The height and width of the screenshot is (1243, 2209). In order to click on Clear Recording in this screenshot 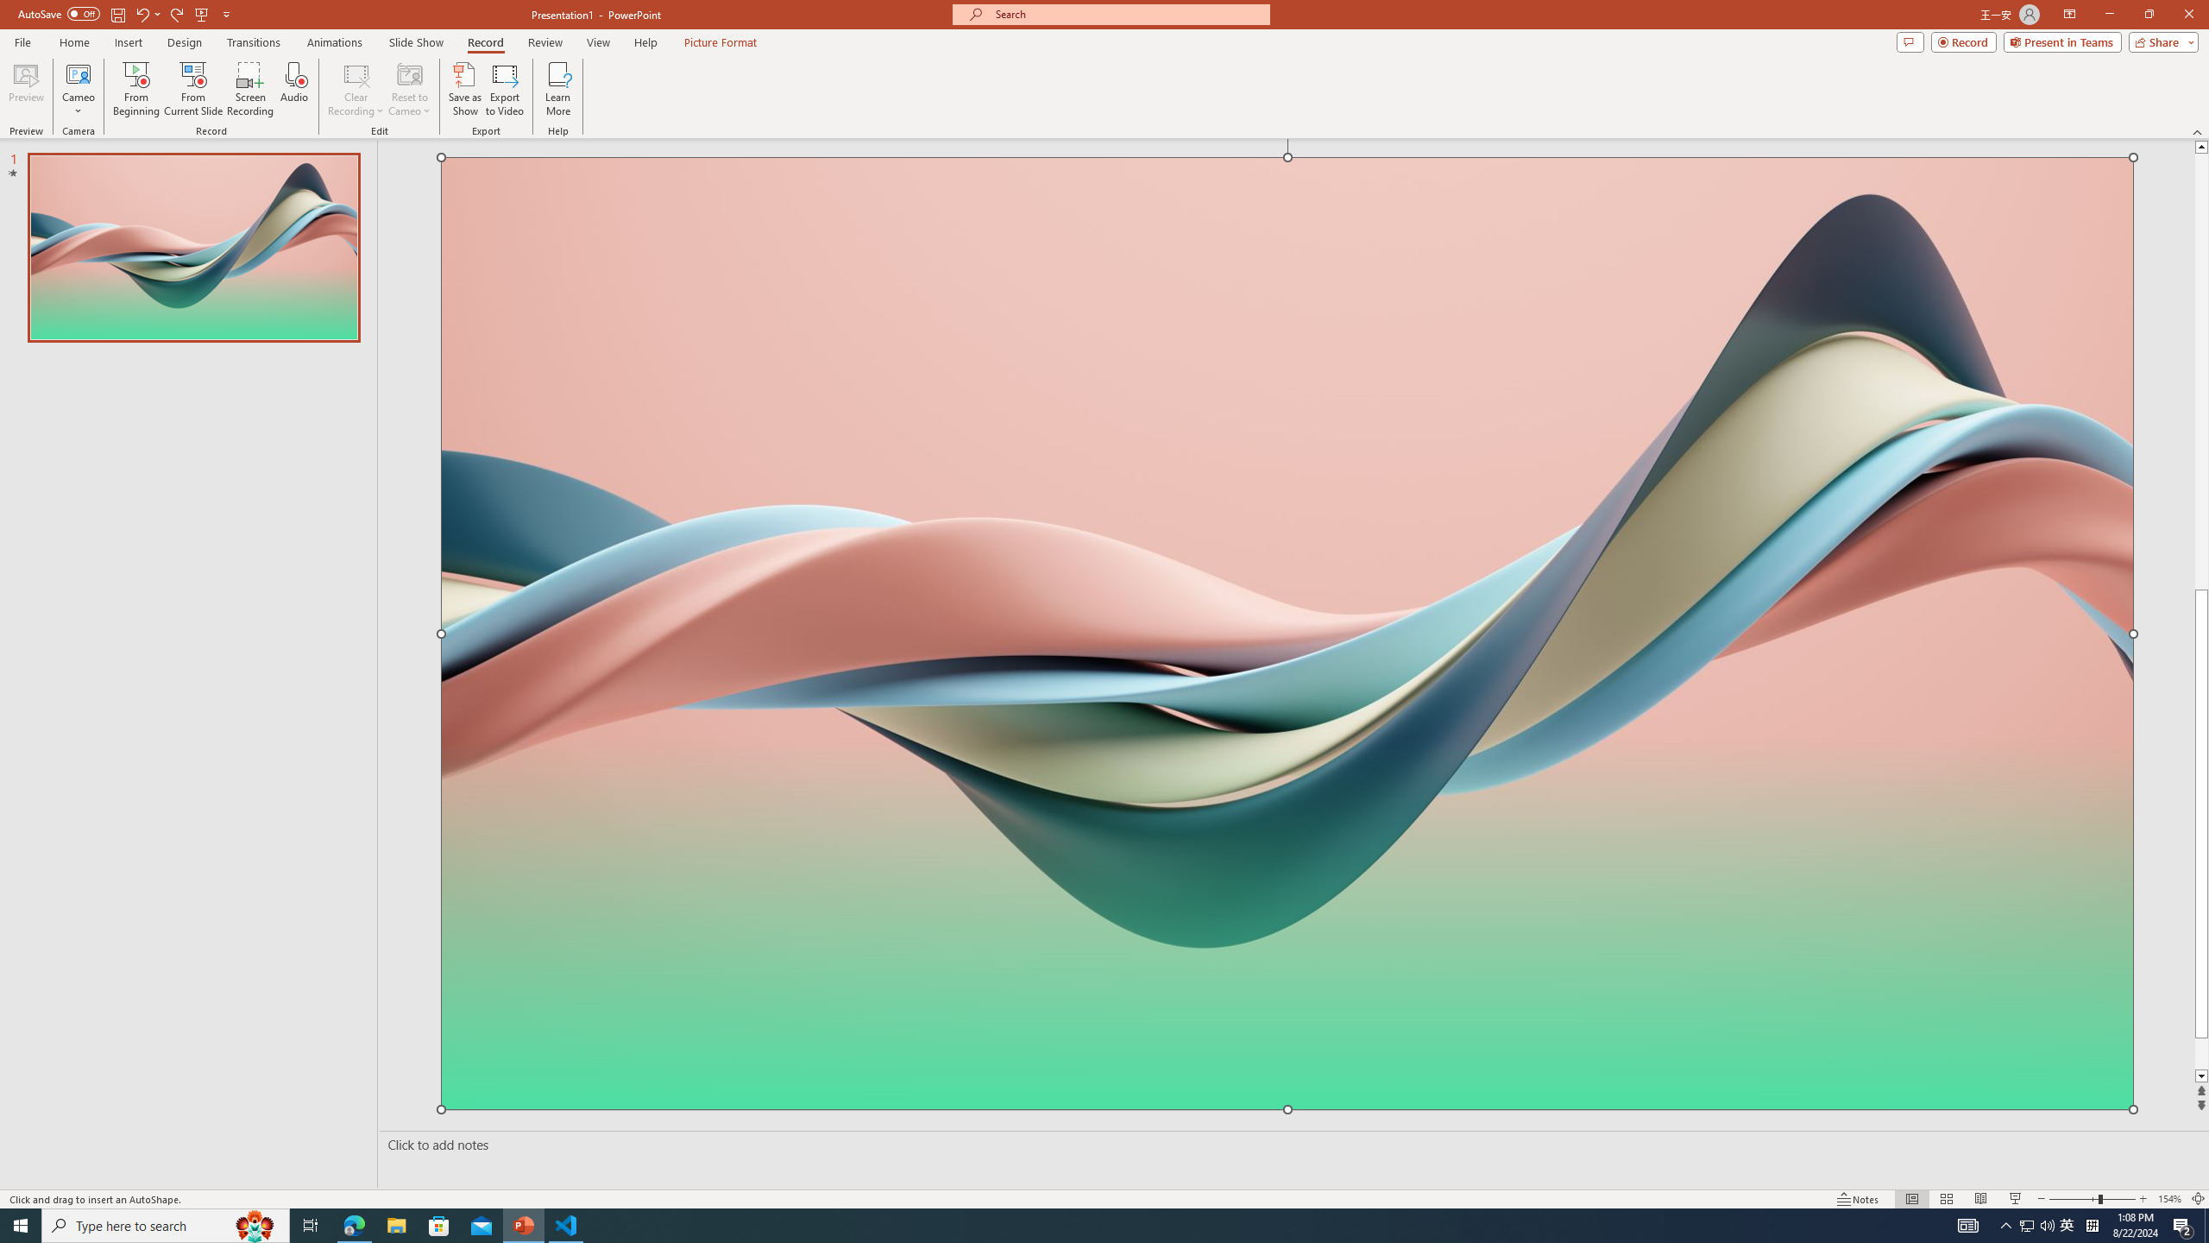, I will do `click(356, 89)`.